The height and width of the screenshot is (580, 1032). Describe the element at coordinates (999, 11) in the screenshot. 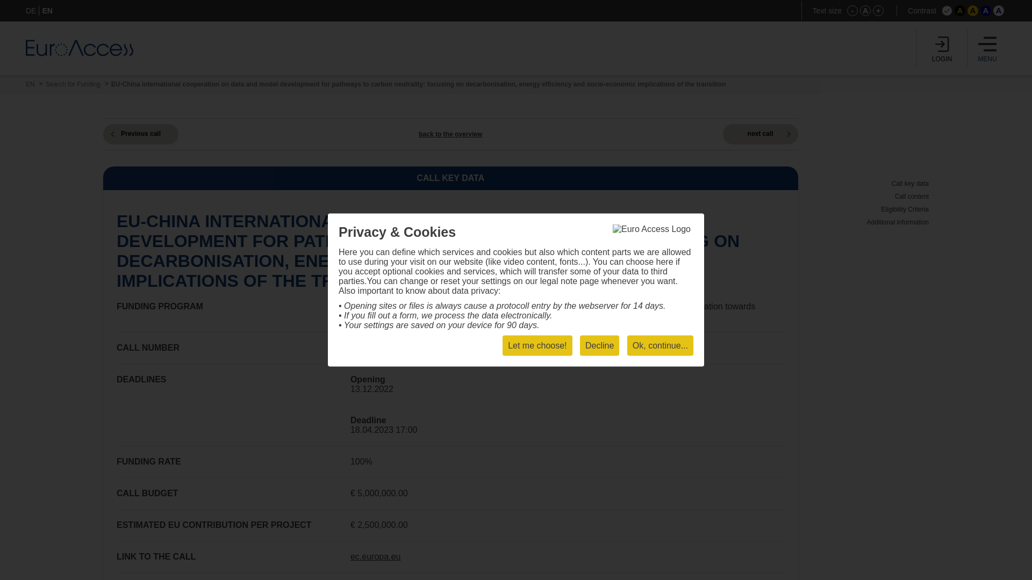

I see `Blue on white` at that location.